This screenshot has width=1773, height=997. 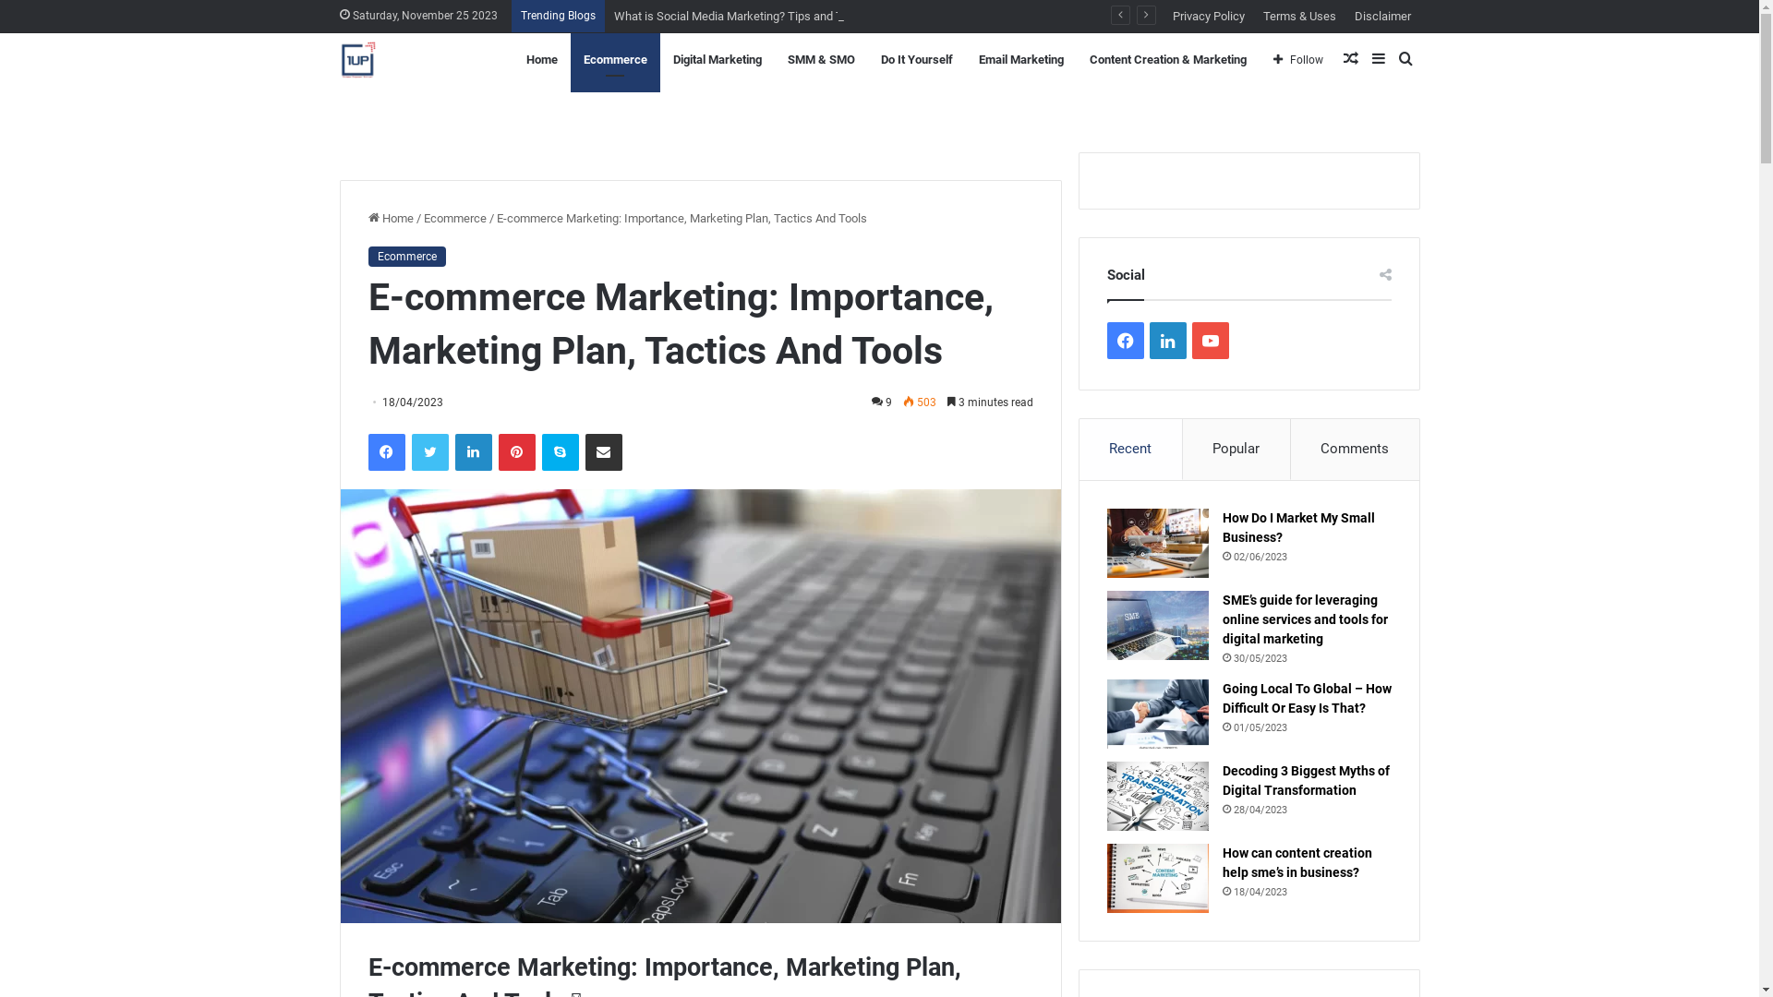 What do you see at coordinates (917, 60) in the screenshot?
I see `Do It Yourself` at bounding box center [917, 60].